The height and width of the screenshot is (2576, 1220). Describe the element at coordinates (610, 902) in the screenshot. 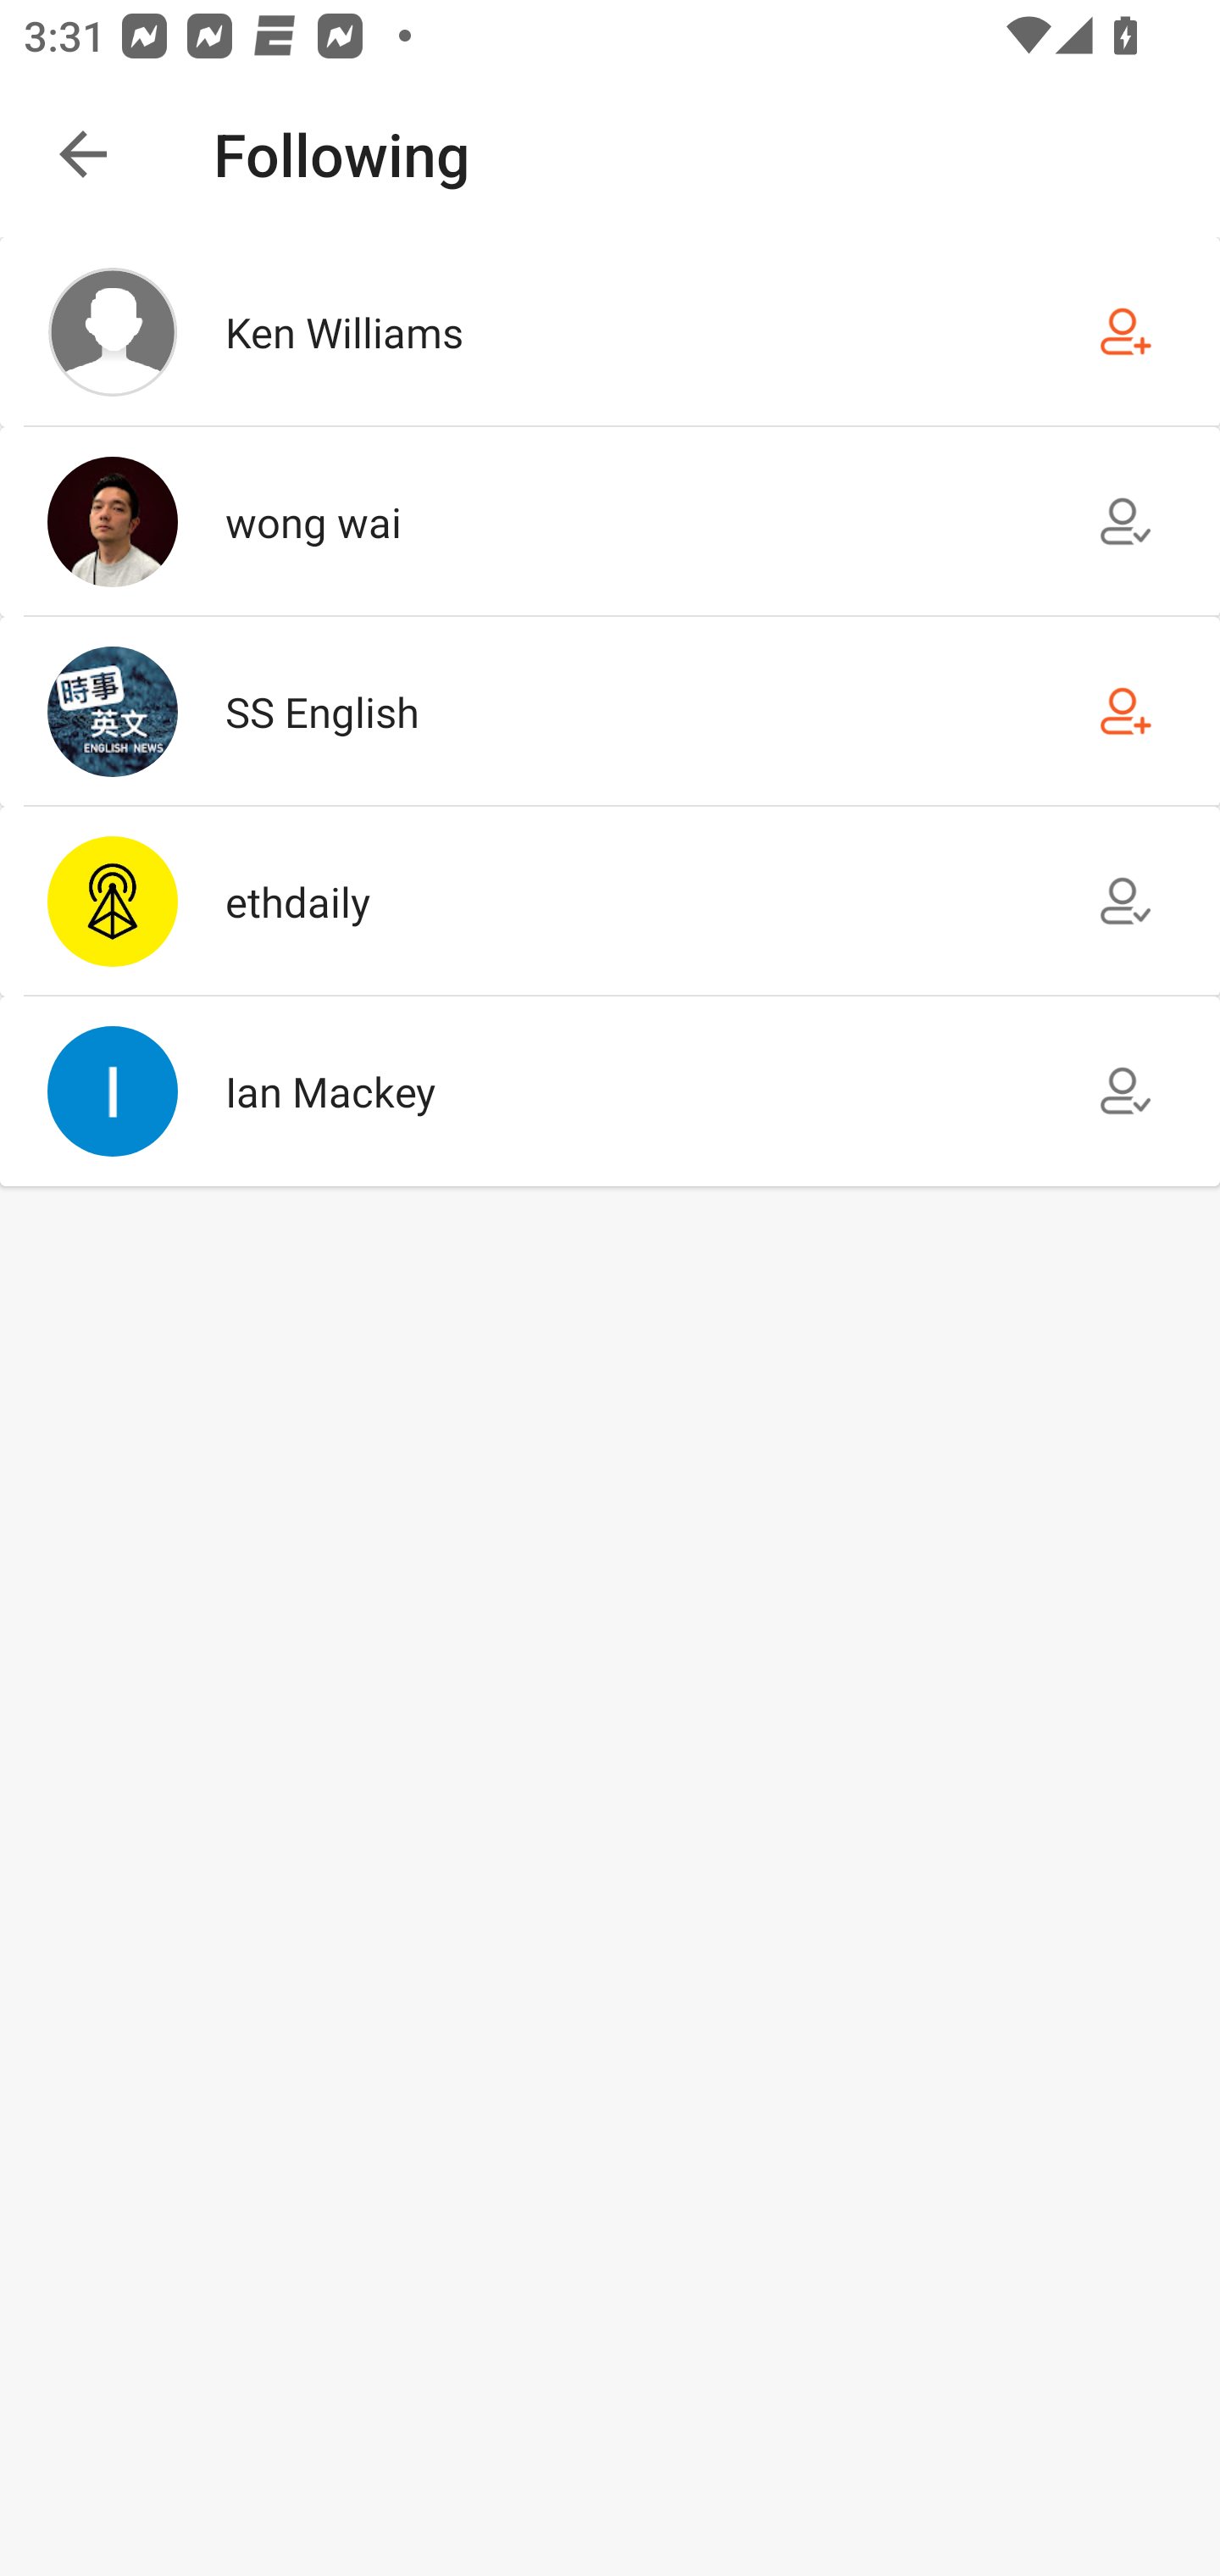

I see `ethdaily` at that location.